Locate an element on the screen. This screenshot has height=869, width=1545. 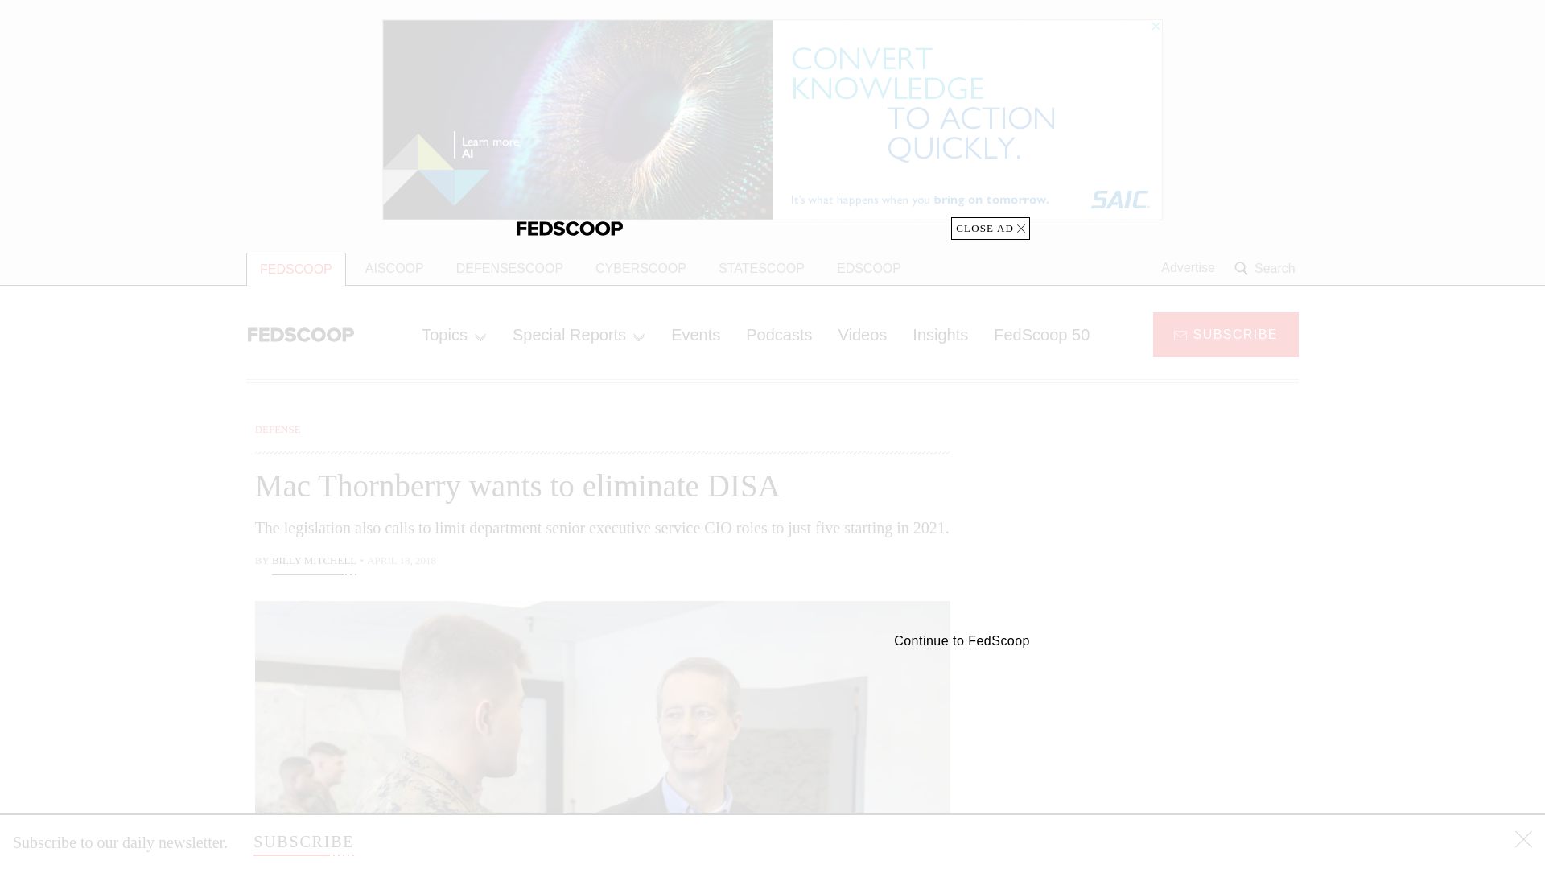
3rd party ad content is located at coordinates (1169, 521).